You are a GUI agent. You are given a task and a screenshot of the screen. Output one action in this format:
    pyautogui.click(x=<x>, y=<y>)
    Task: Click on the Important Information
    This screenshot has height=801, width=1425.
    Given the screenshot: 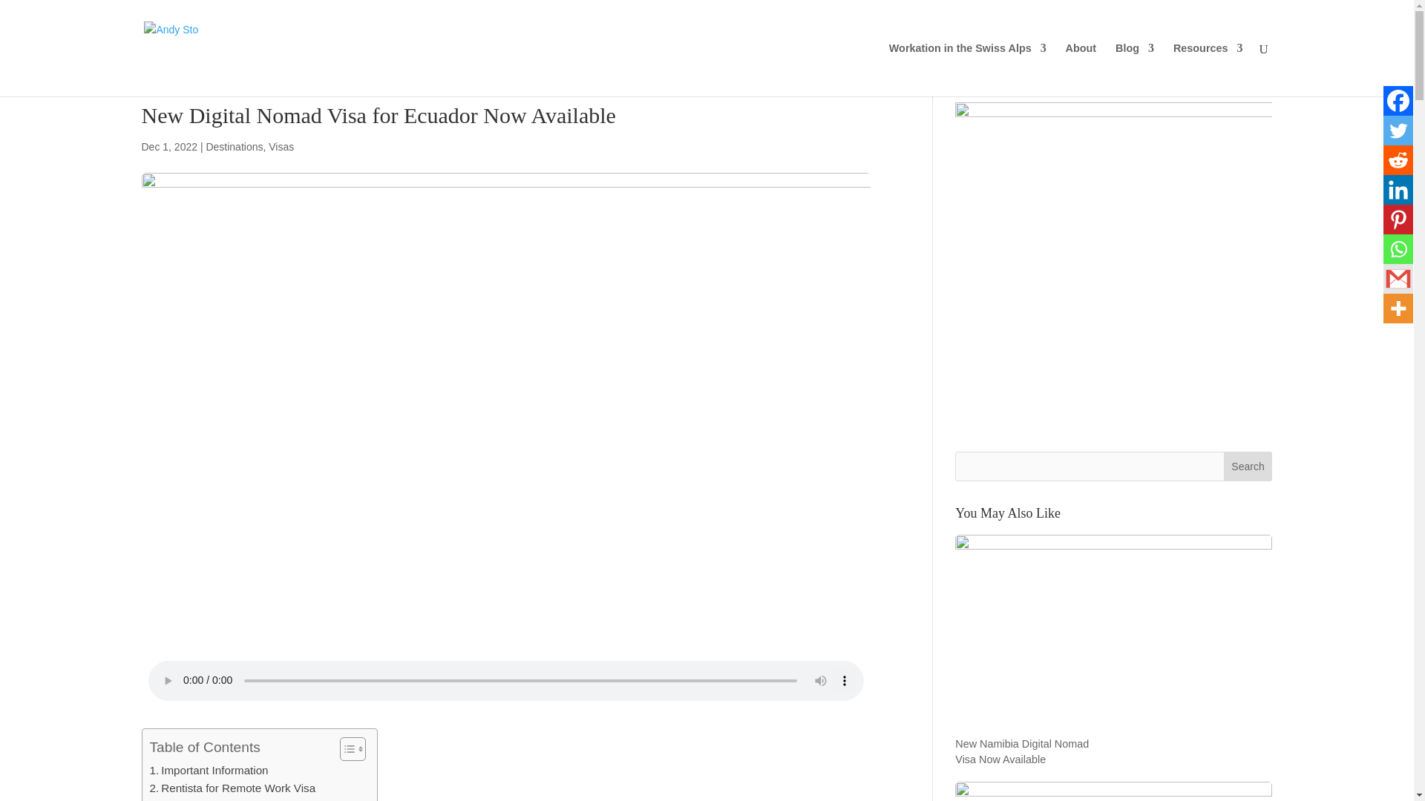 What is the action you would take?
    pyautogui.click(x=209, y=770)
    